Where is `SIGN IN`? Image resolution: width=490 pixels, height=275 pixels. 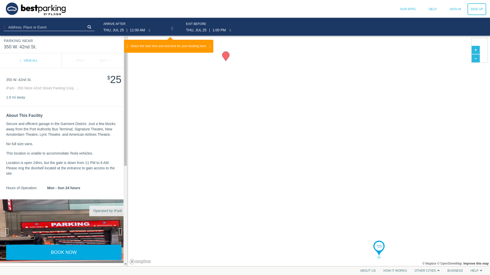
SIGN IN is located at coordinates (455, 9).